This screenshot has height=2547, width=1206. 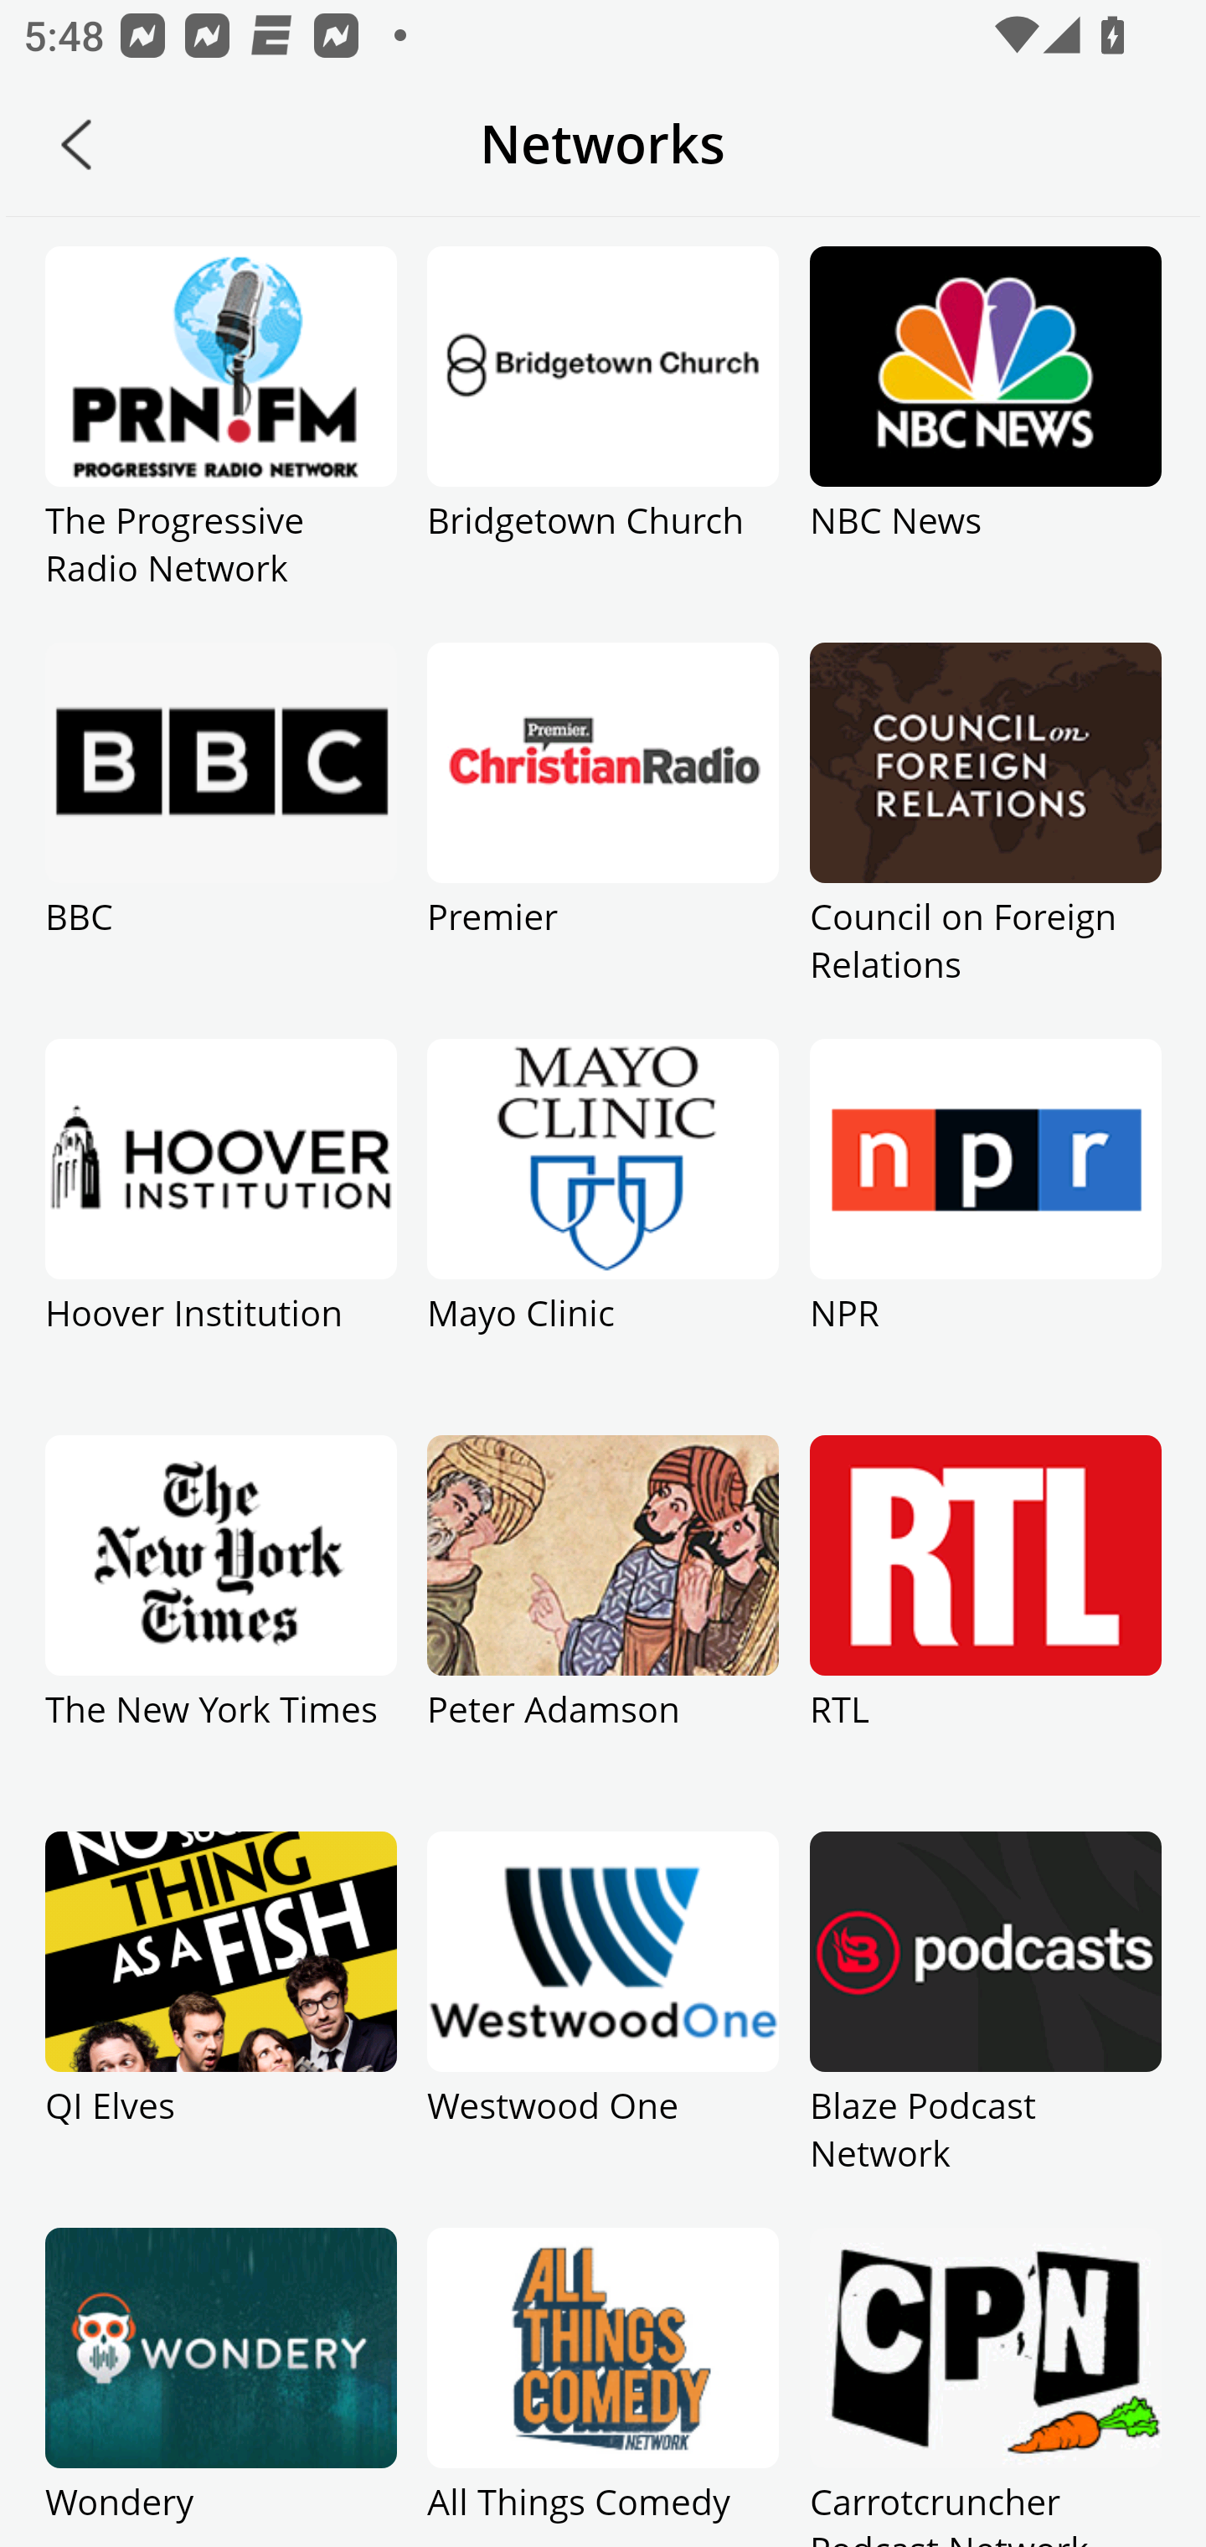 What do you see at coordinates (220, 2029) in the screenshot?
I see `QI Elves` at bounding box center [220, 2029].